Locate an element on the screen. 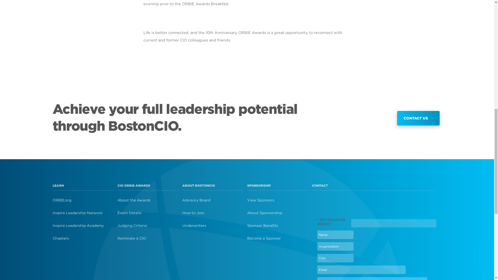 Image resolution: width=498 pixels, height=280 pixels. CONTACT US is located at coordinates (418, 118).